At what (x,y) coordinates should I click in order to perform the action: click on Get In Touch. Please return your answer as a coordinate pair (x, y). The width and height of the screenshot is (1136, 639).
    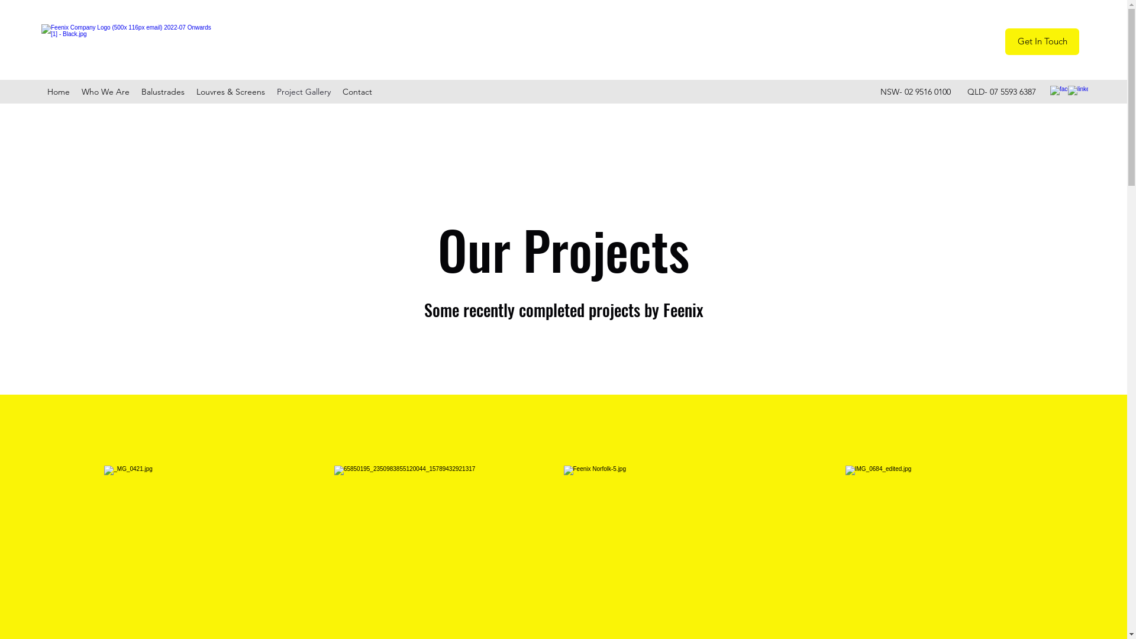
    Looking at the image, I should click on (1043, 41).